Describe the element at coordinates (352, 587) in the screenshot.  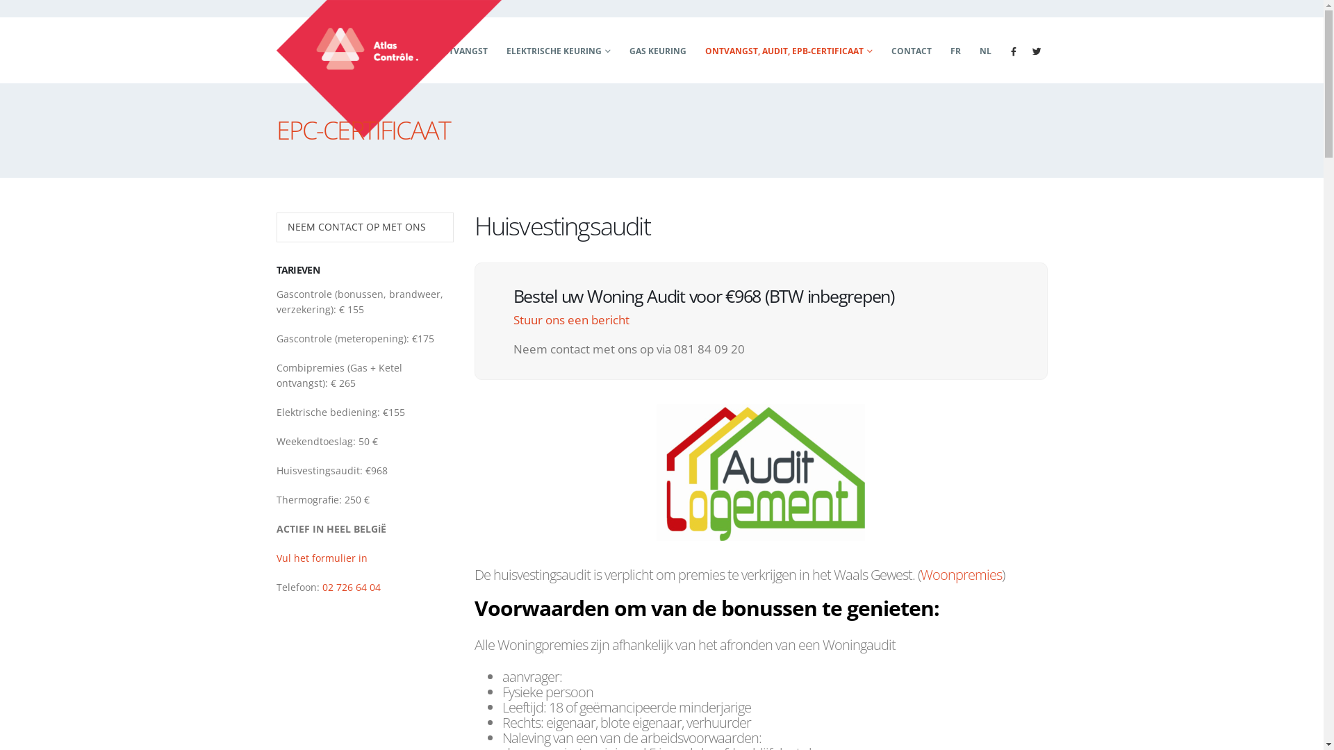
I see `02 726 64 04` at that location.